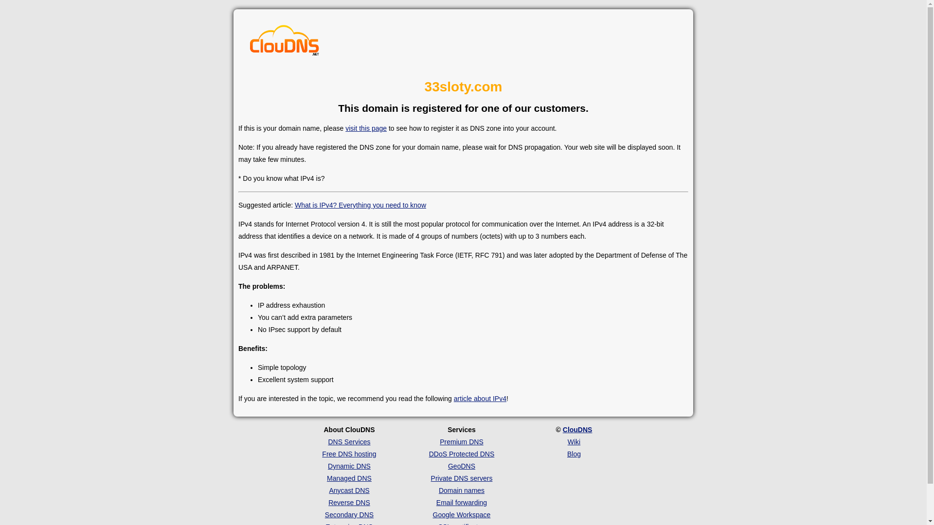  Describe the element at coordinates (349, 442) in the screenshot. I see `DNS Services` at that location.